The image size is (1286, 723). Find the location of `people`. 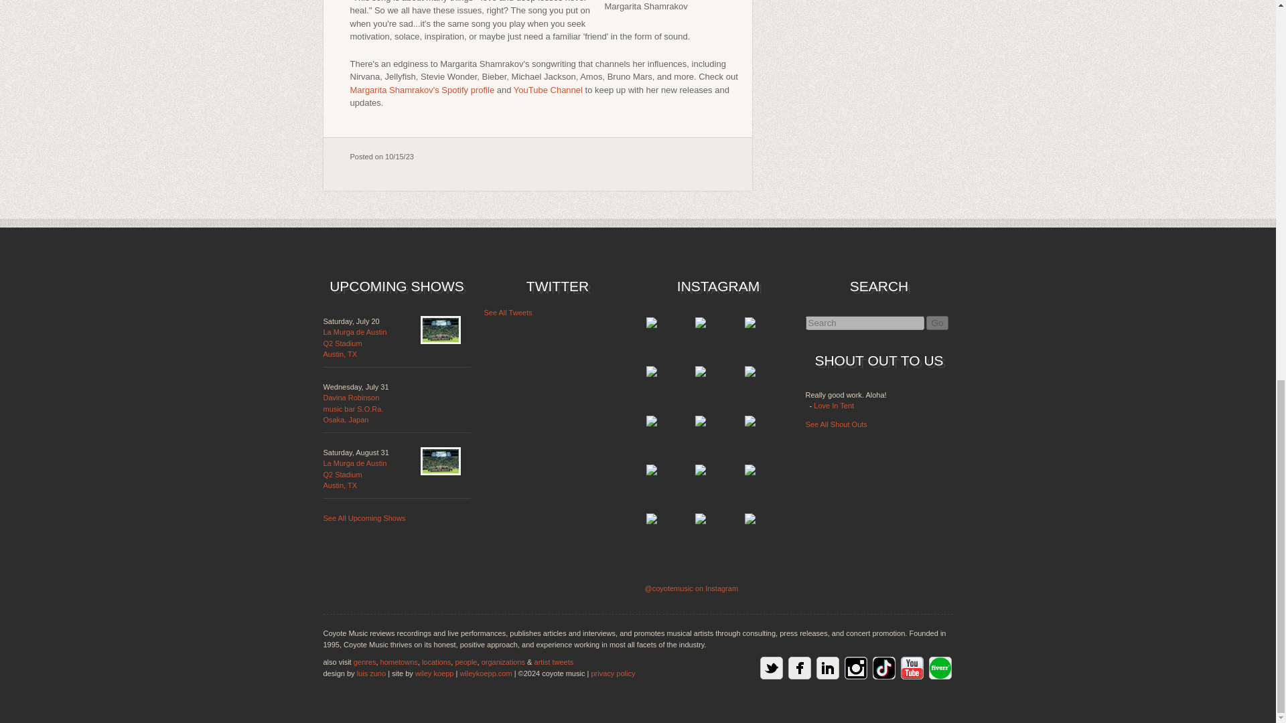

people is located at coordinates (508, 313).